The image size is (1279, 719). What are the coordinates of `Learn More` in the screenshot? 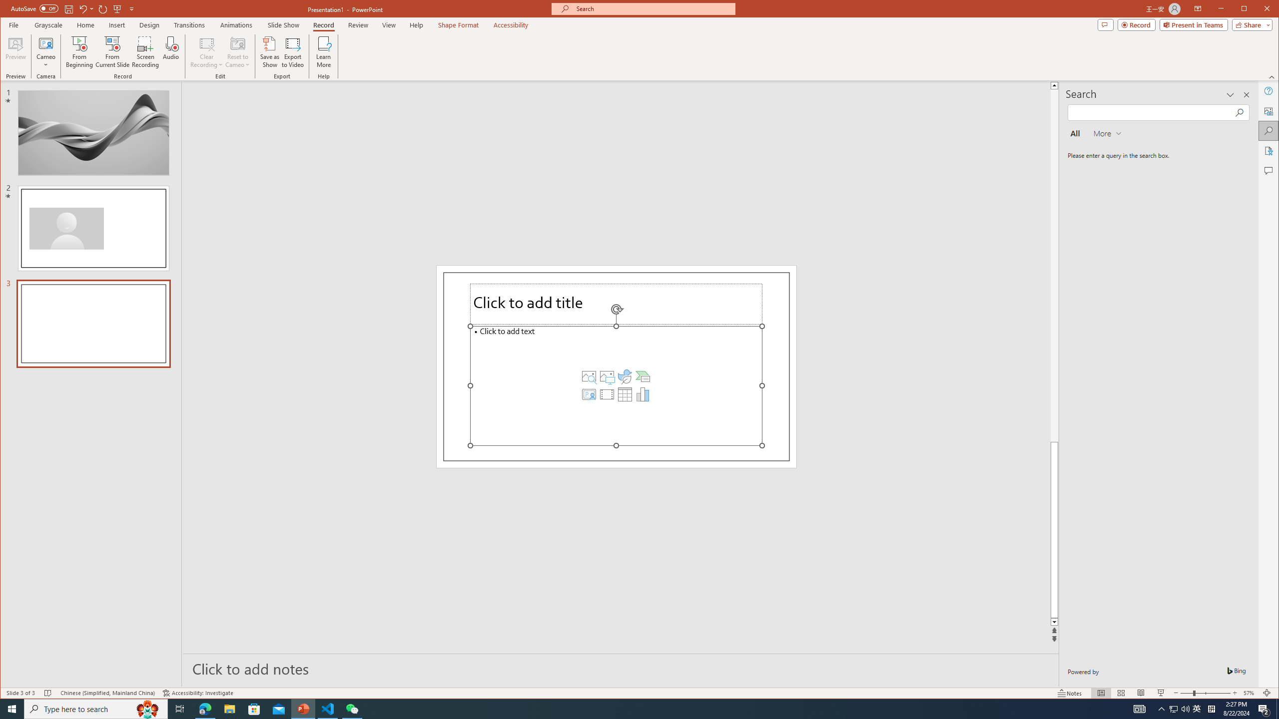 It's located at (324, 52).